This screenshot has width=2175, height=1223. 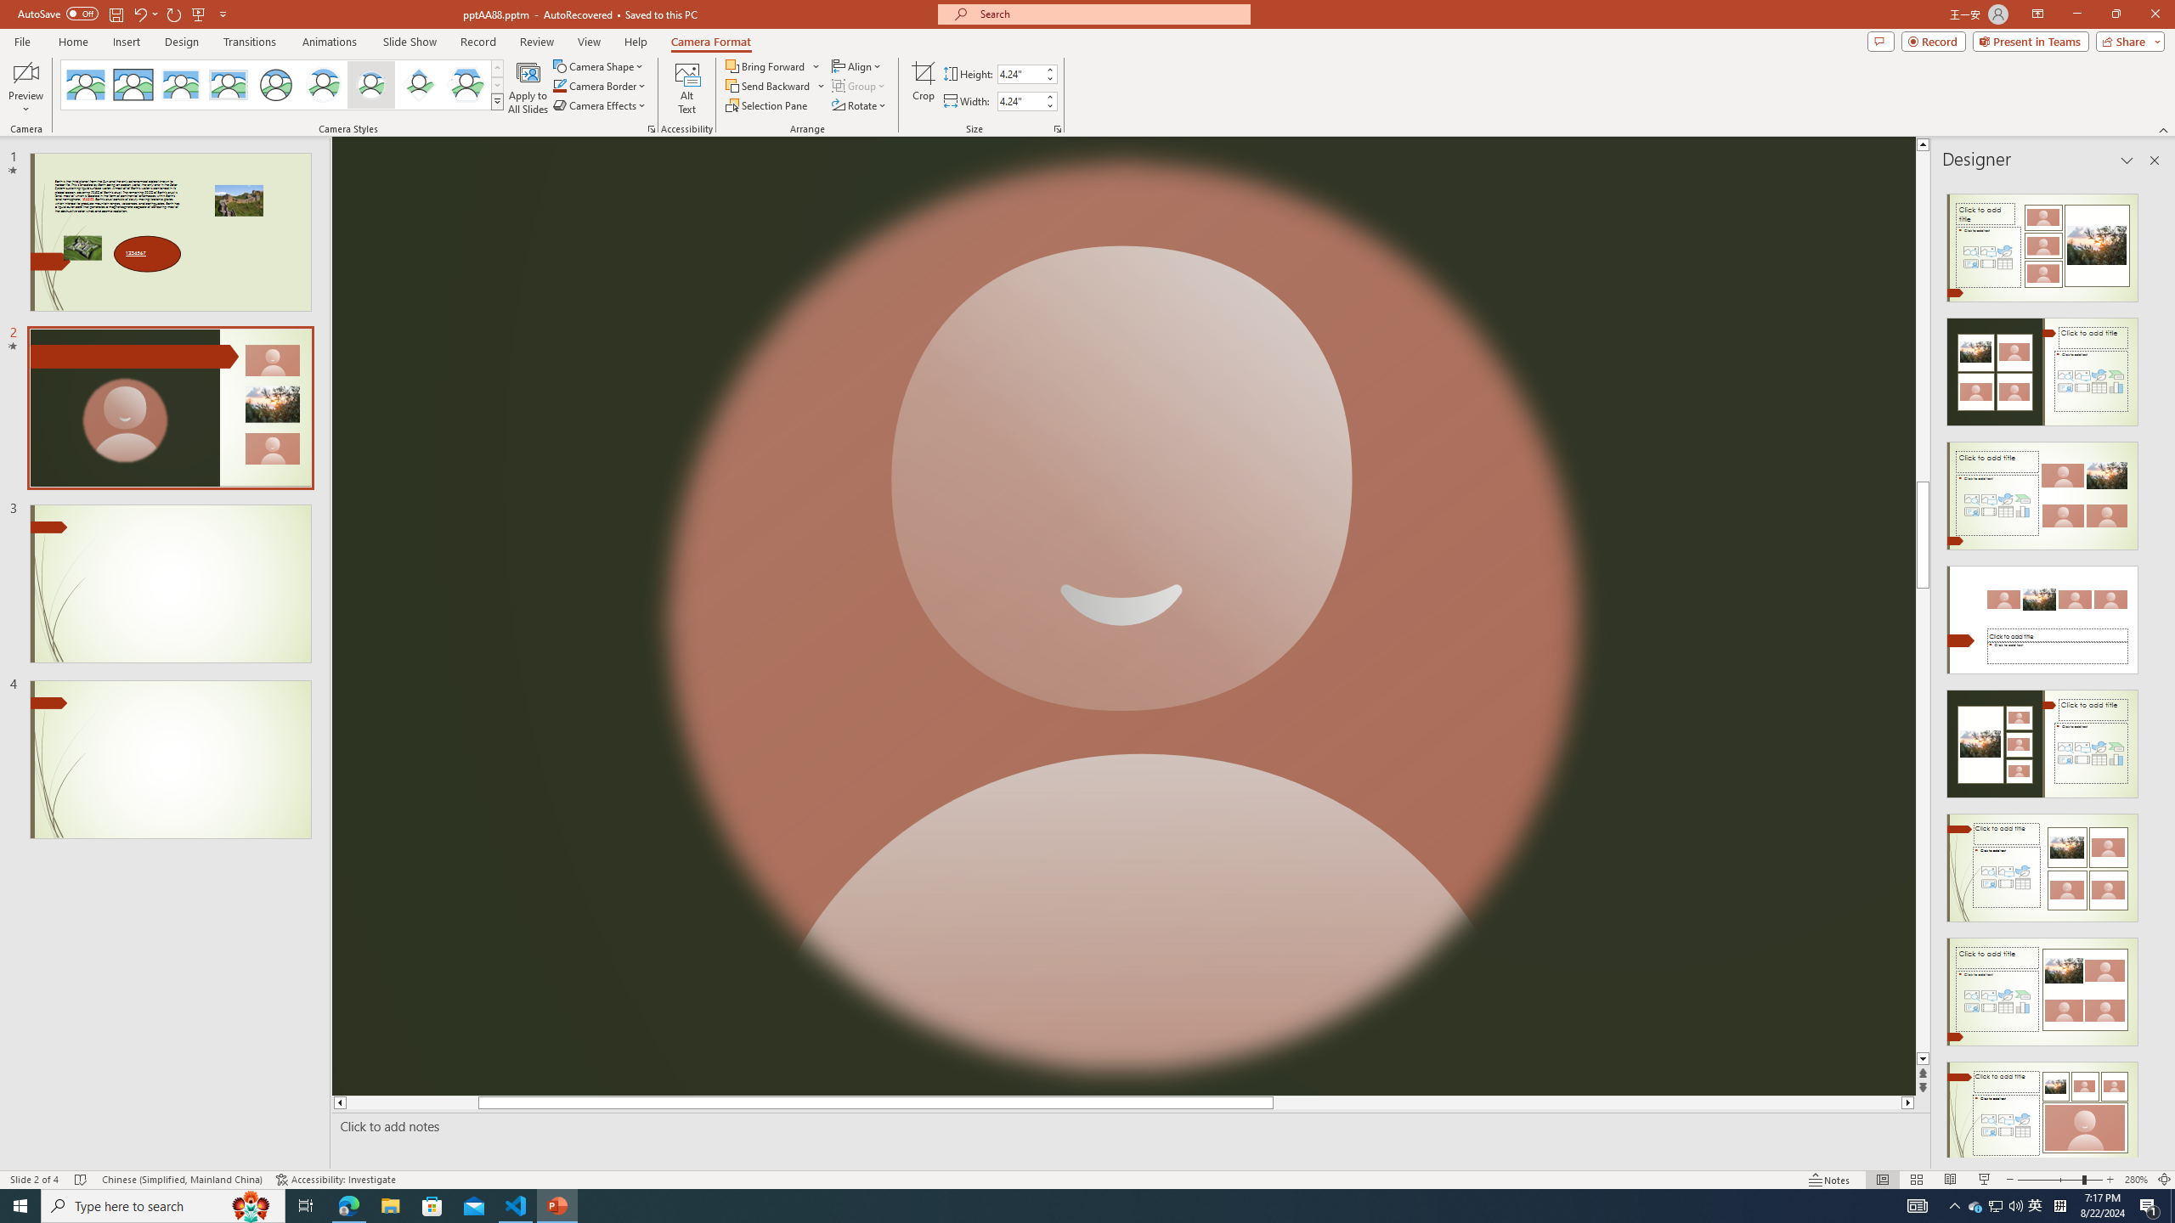 I want to click on Selection Pane..., so click(x=767, y=105).